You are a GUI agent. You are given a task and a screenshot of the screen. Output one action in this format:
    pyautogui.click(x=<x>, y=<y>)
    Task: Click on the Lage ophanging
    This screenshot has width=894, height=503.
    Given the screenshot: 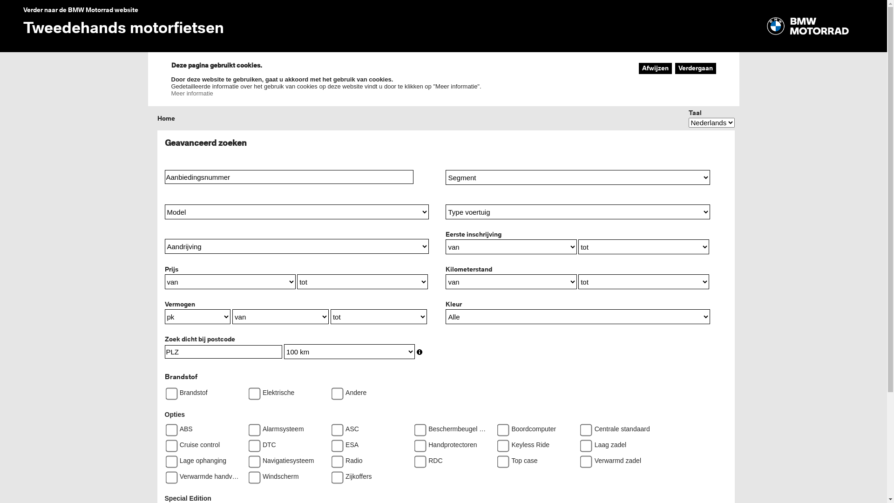 What is the action you would take?
    pyautogui.click(x=169, y=458)
    